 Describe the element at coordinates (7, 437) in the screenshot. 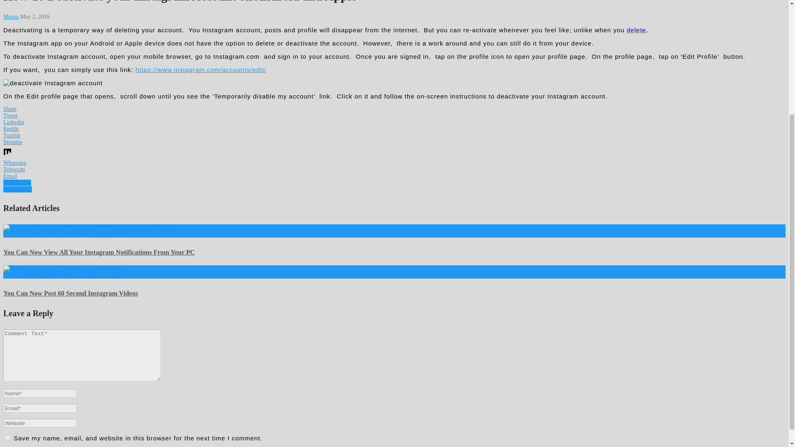

I see `yes` at that location.